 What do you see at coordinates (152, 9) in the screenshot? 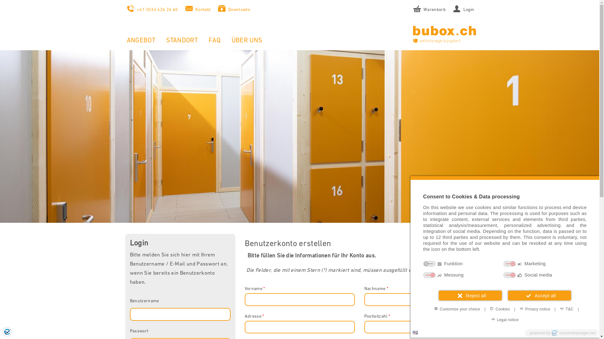
I see `+41 (0)34 426 26 60` at bounding box center [152, 9].